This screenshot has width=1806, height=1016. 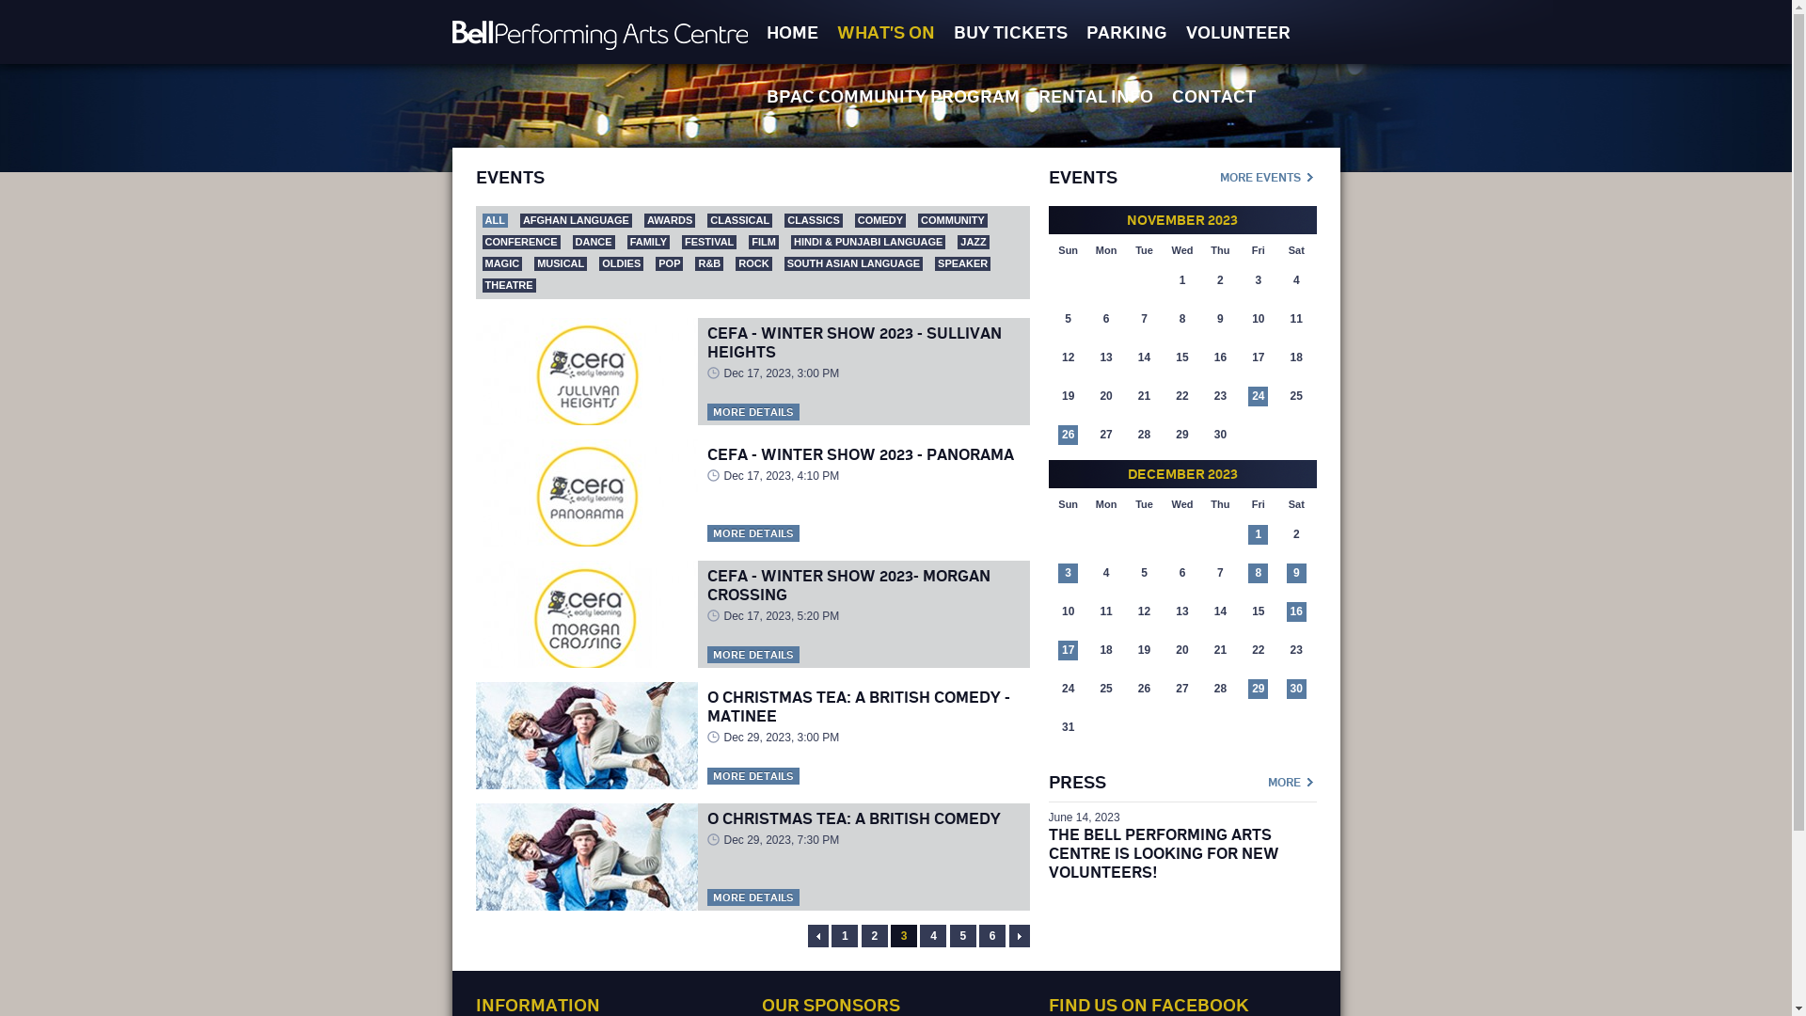 What do you see at coordinates (880, 220) in the screenshot?
I see `COMEDY` at bounding box center [880, 220].